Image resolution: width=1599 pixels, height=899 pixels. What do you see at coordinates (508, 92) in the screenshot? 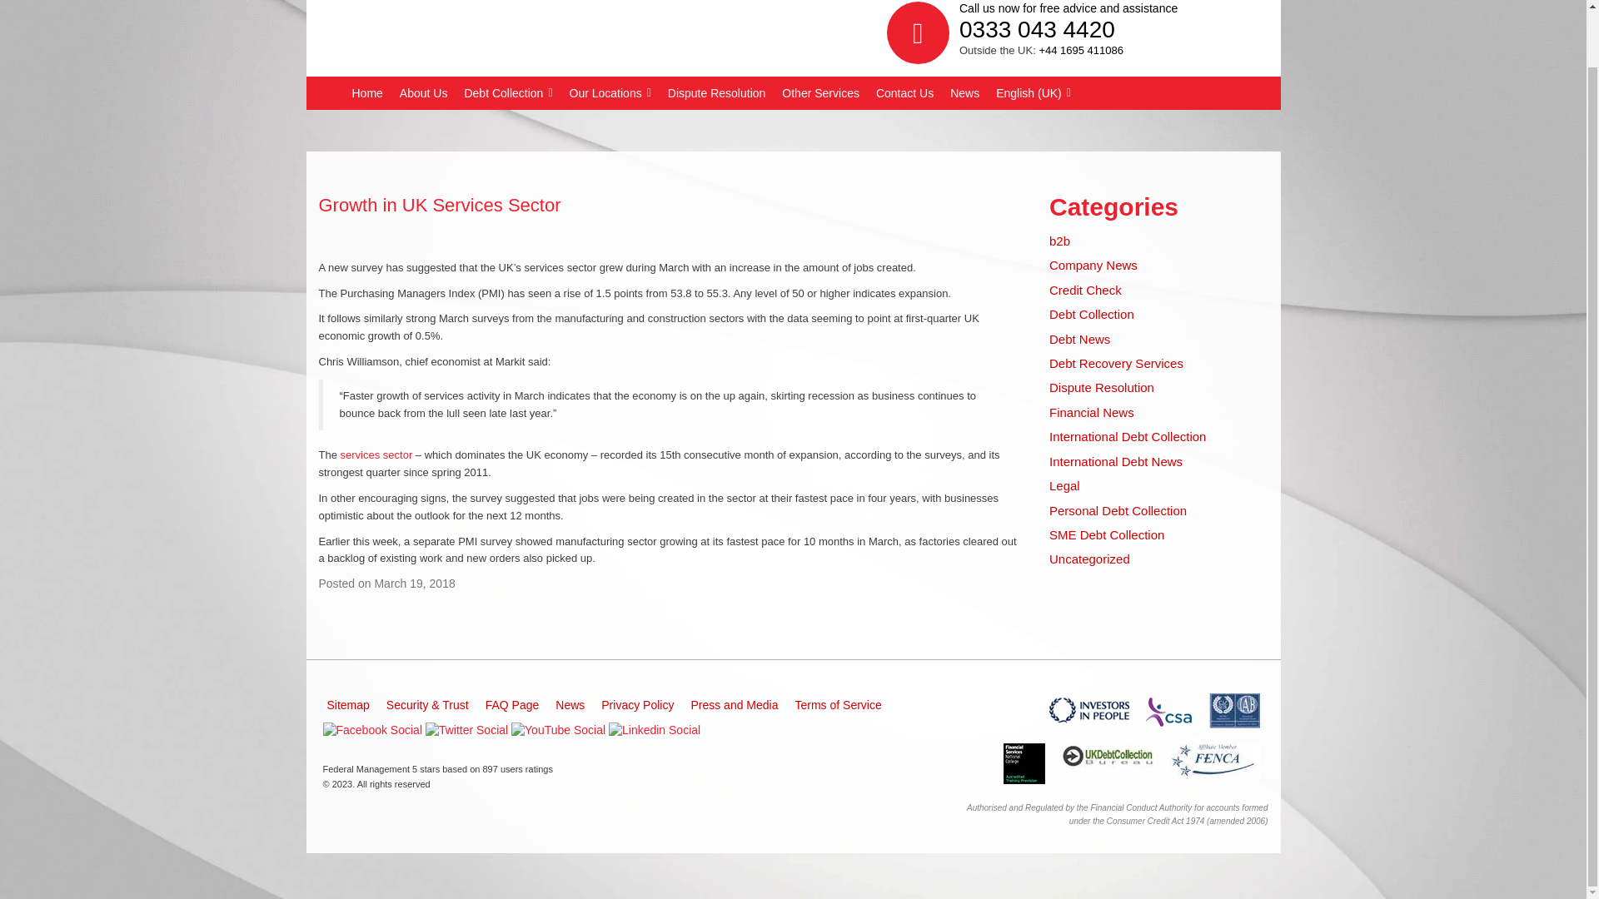
I see `Debt Collection` at bounding box center [508, 92].